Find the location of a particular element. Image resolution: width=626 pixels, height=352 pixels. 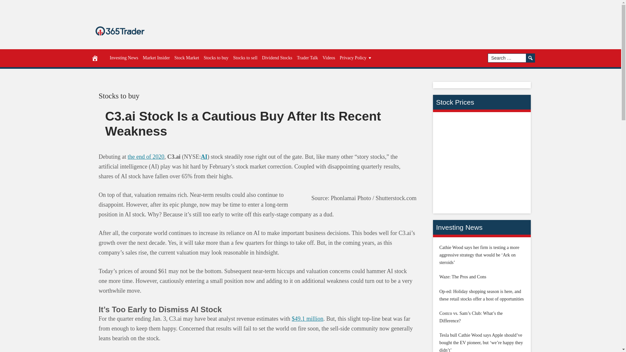

Stocks to sell is located at coordinates (245, 58).